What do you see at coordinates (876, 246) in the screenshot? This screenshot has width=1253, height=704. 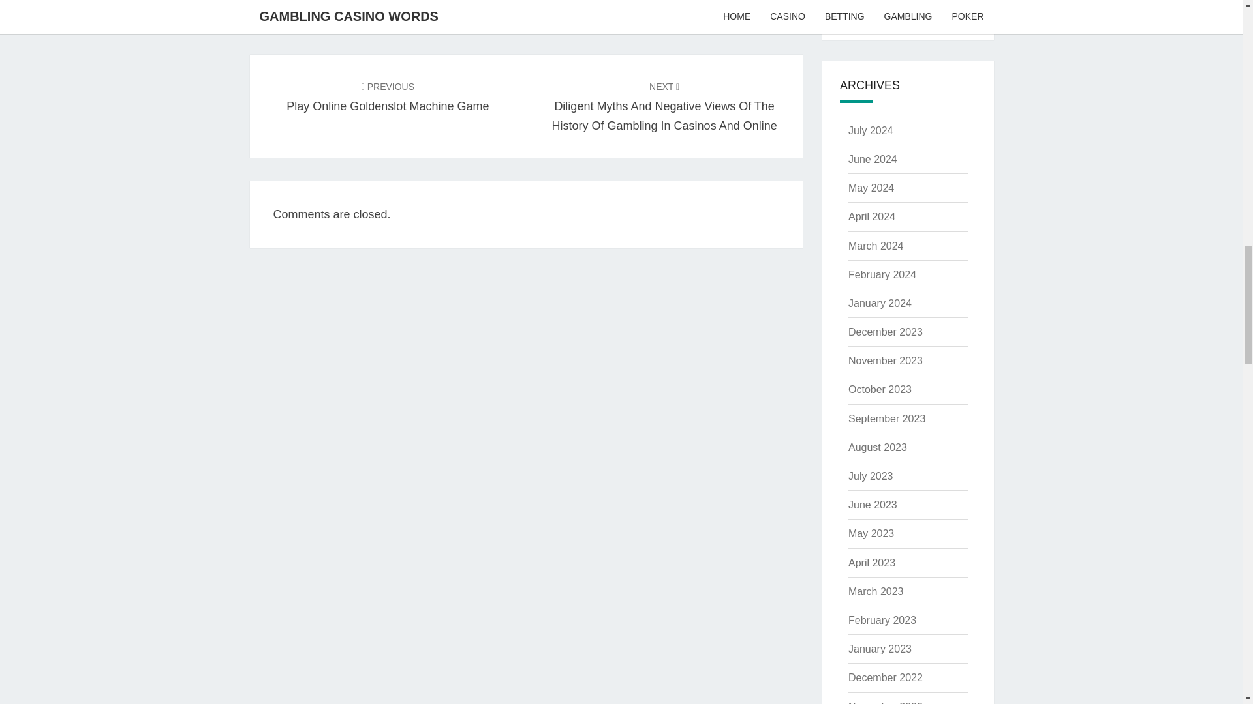 I see `March 2024` at bounding box center [876, 246].